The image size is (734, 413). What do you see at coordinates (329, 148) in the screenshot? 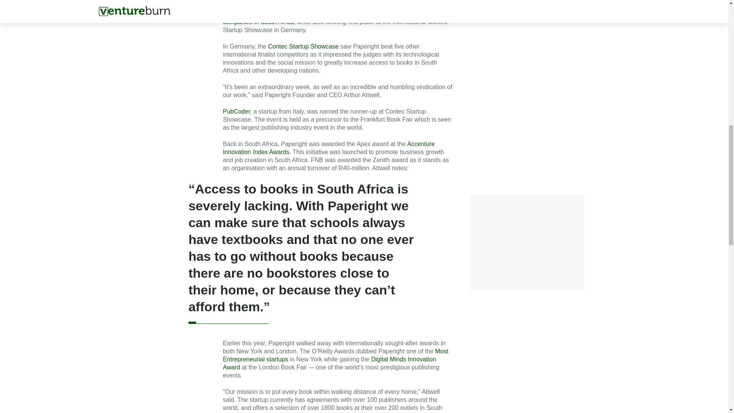
I see `Accenture Innovation Index Awards` at bounding box center [329, 148].